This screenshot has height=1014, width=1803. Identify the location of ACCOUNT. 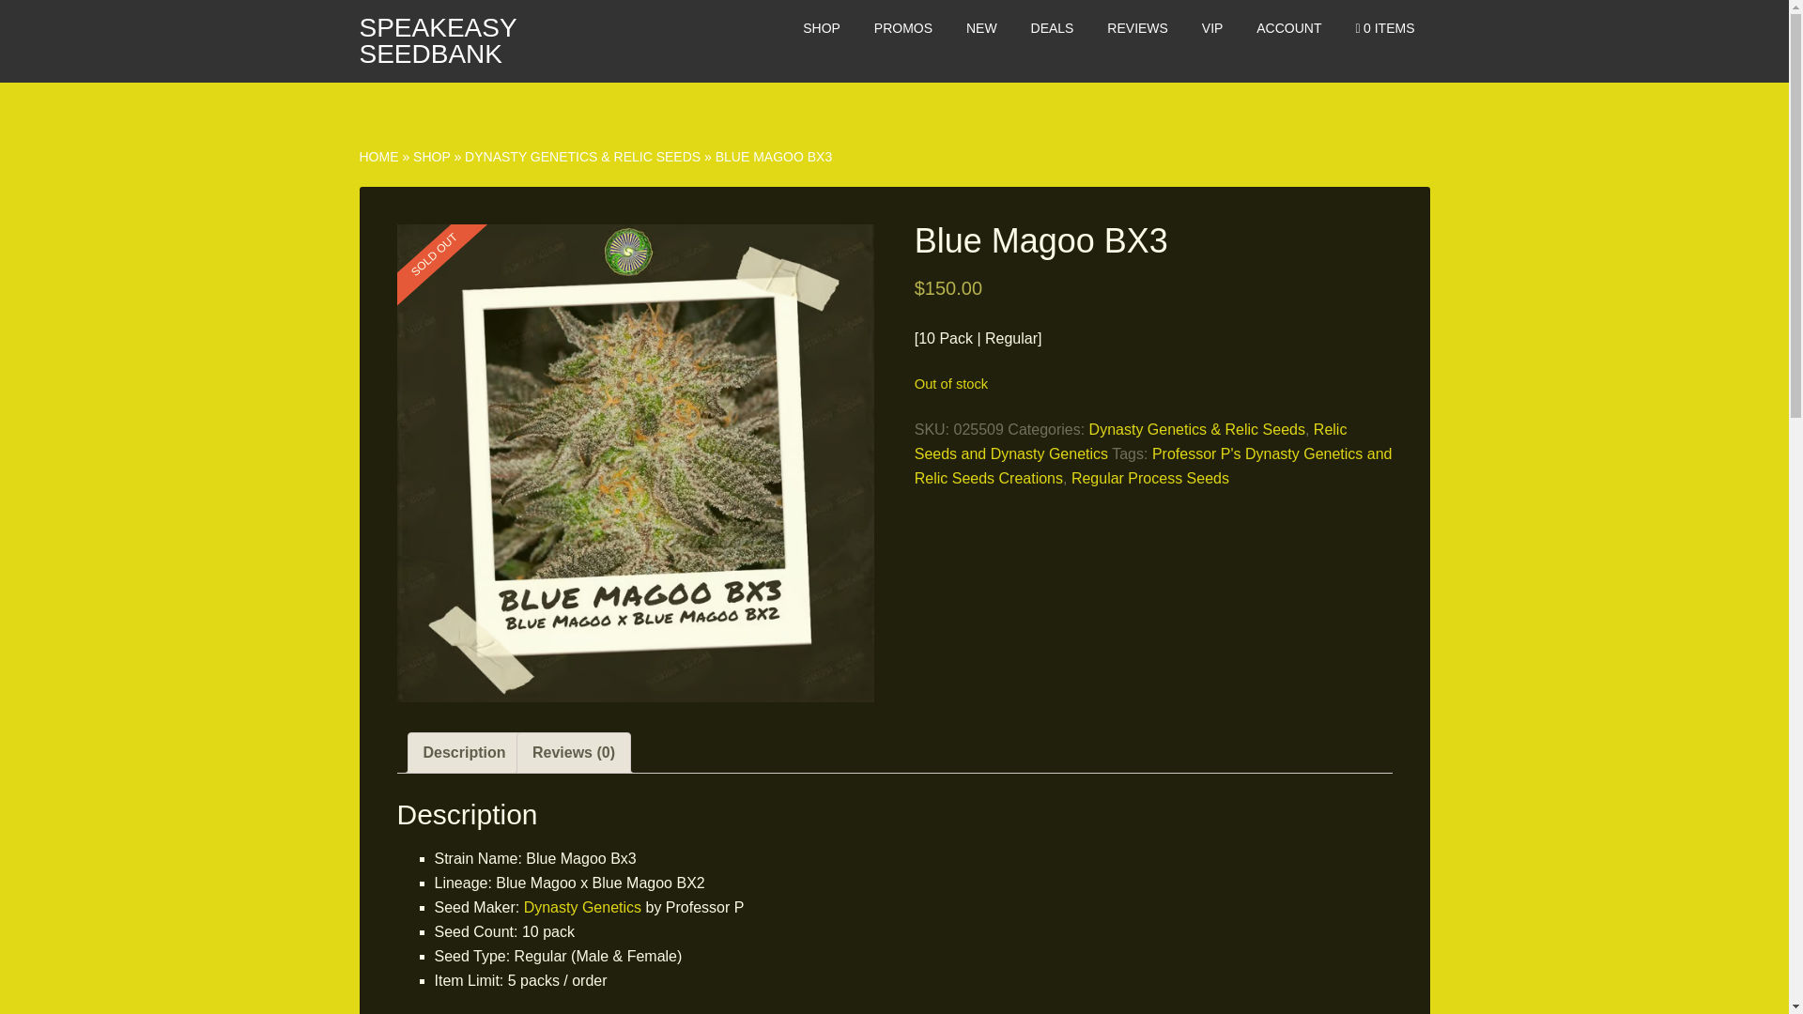
(1288, 28).